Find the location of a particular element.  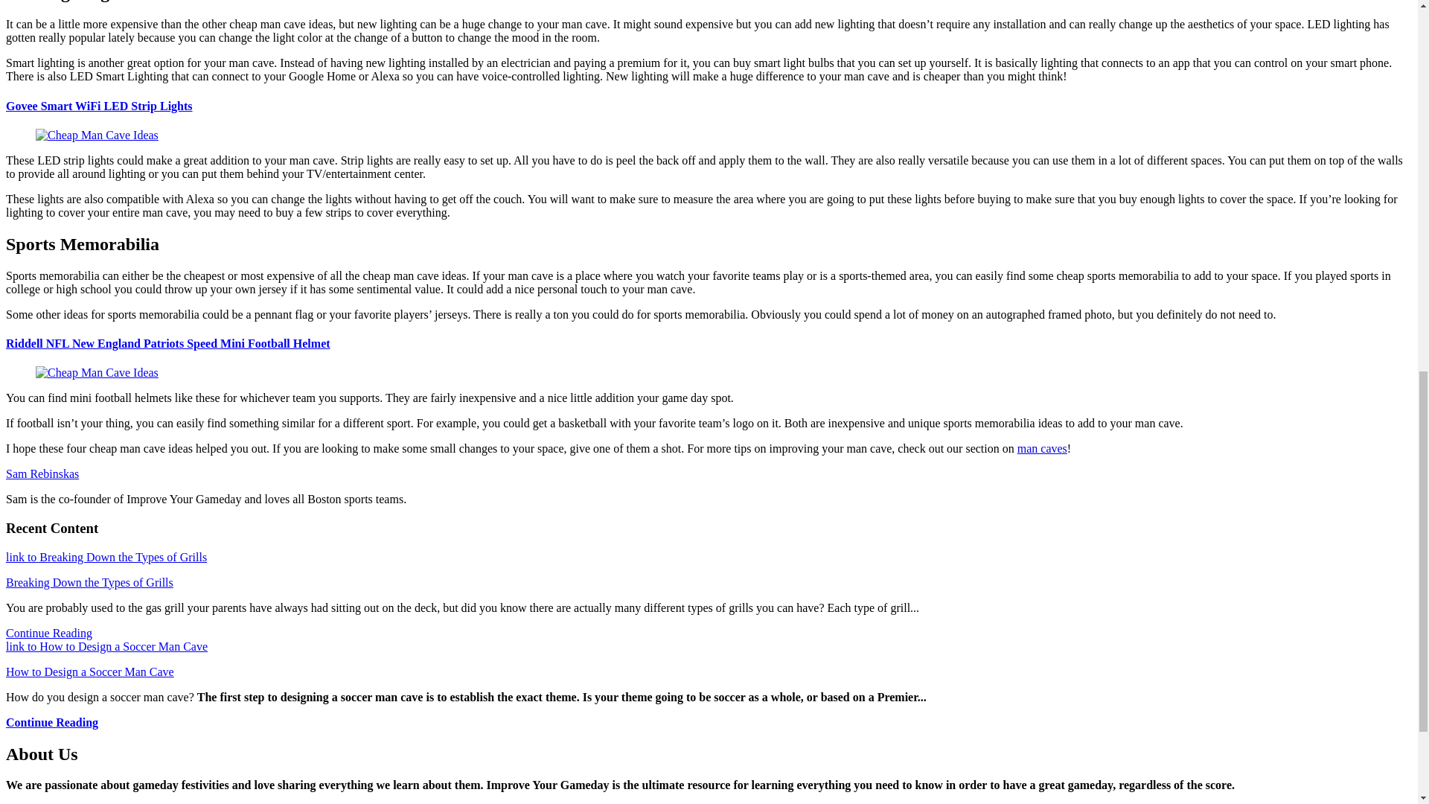

Continue Reading is located at coordinates (49, 633).